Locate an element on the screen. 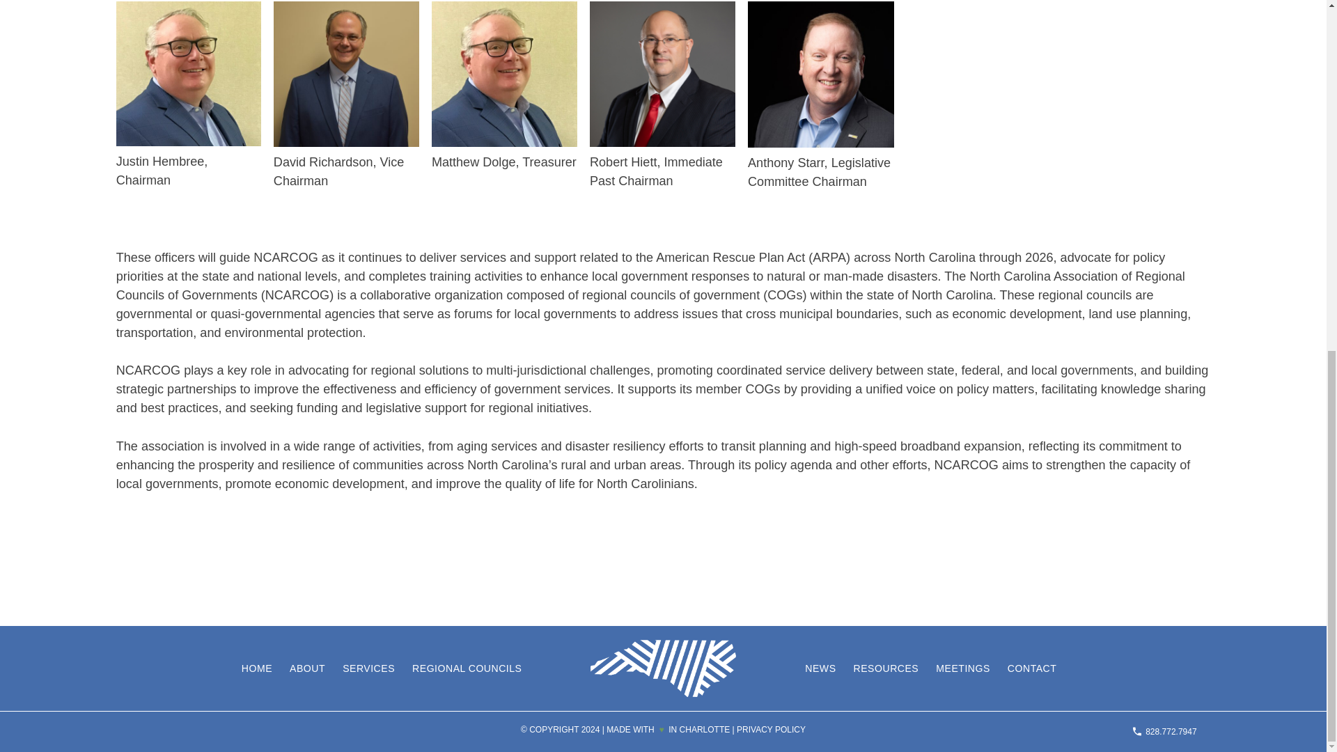 This screenshot has height=752, width=1337. SERVICES is located at coordinates (368, 668).